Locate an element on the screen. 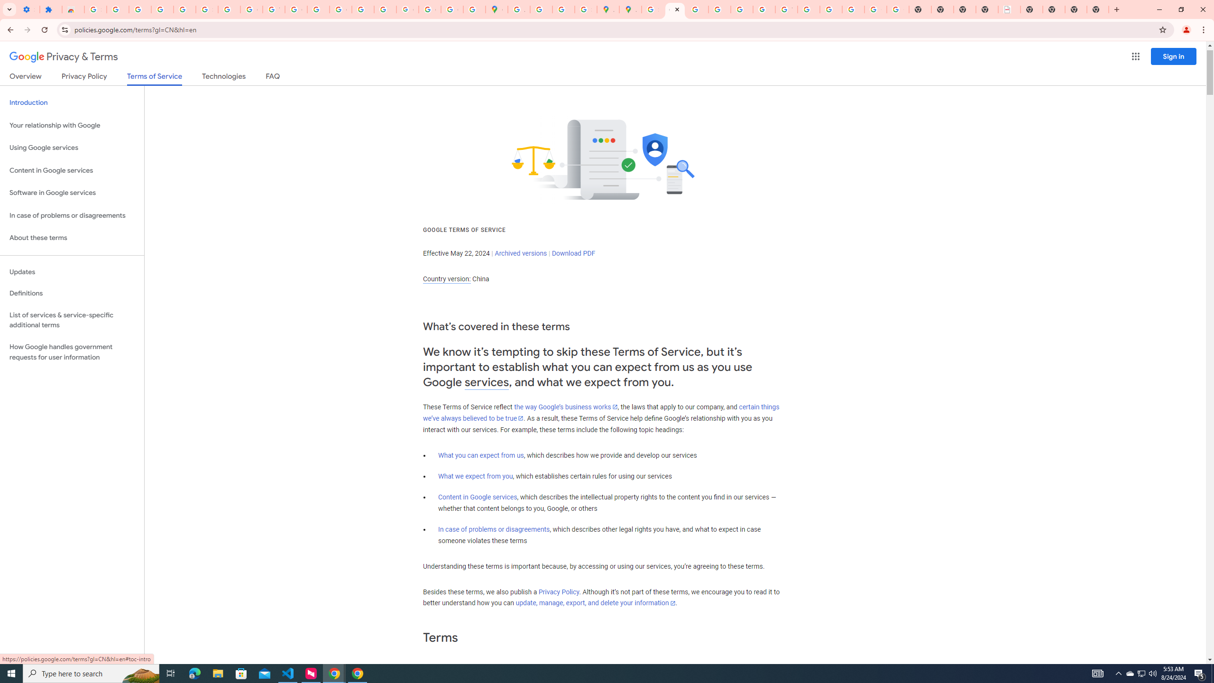 The image size is (1214, 683). update, manage, export, and delete your information is located at coordinates (596, 603).